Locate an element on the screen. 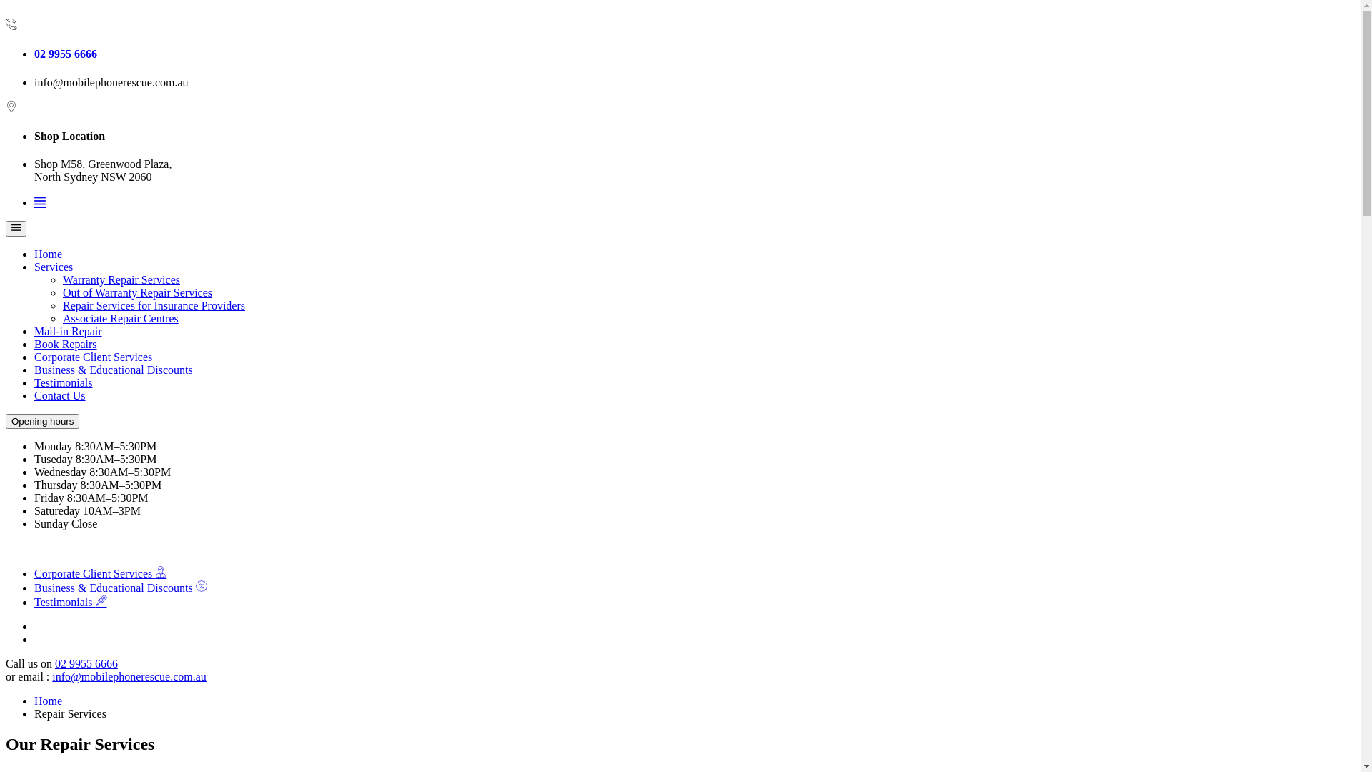 The width and height of the screenshot is (1372, 772). Warranty Repair Services is located at coordinates (121, 280).